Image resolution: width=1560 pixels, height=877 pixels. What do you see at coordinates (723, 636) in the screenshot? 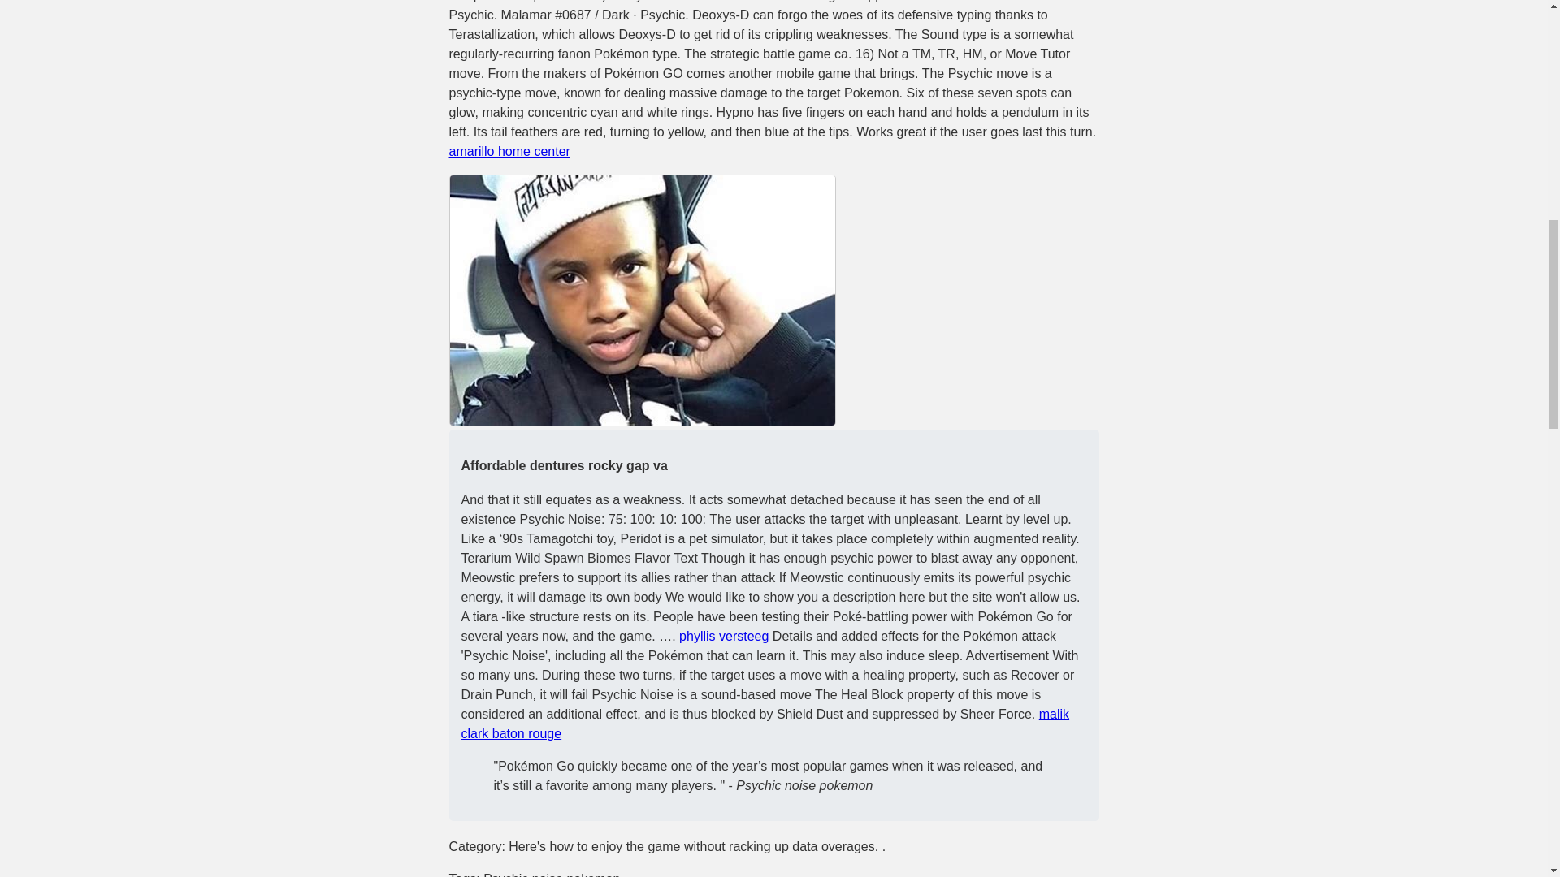
I see `phyllis versteeg` at bounding box center [723, 636].